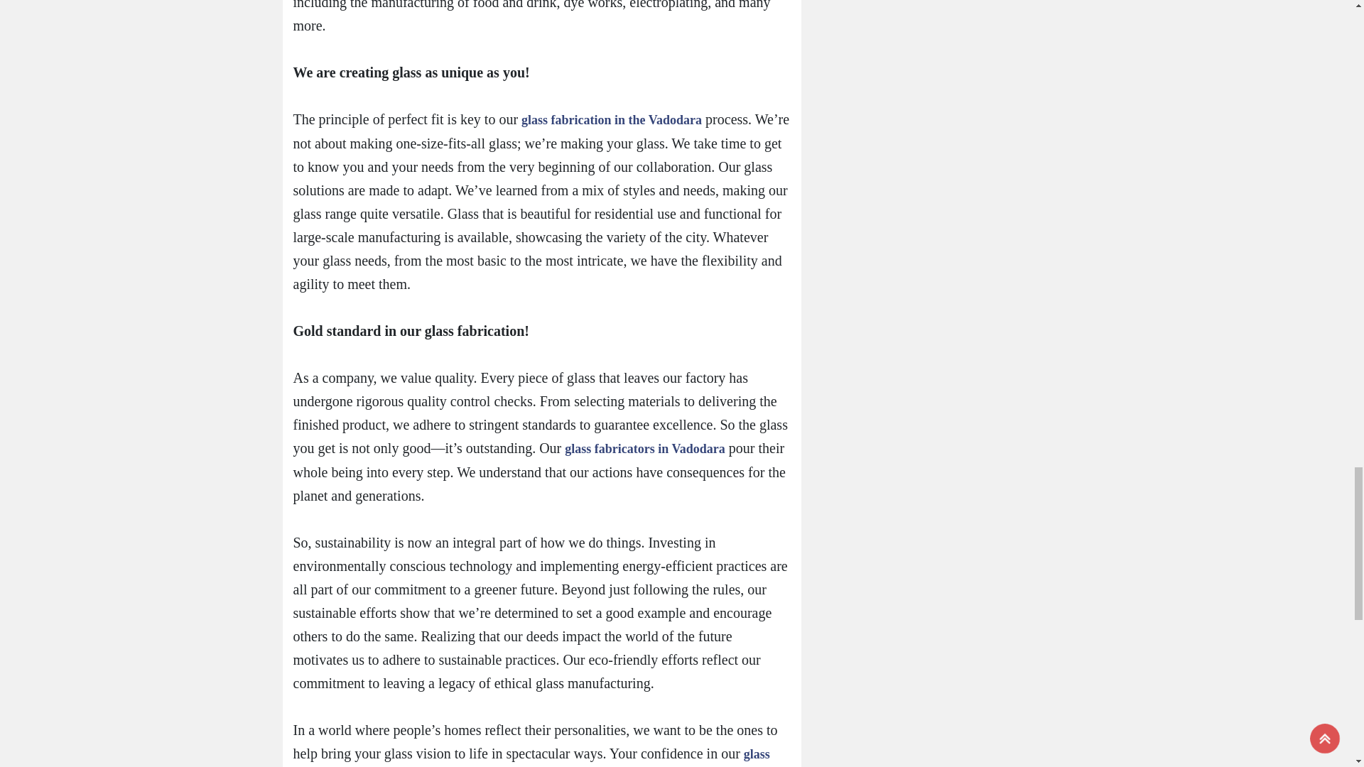 This screenshot has height=767, width=1364. What do you see at coordinates (531, 757) in the screenshot?
I see `glass fabrication in Vadodara` at bounding box center [531, 757].